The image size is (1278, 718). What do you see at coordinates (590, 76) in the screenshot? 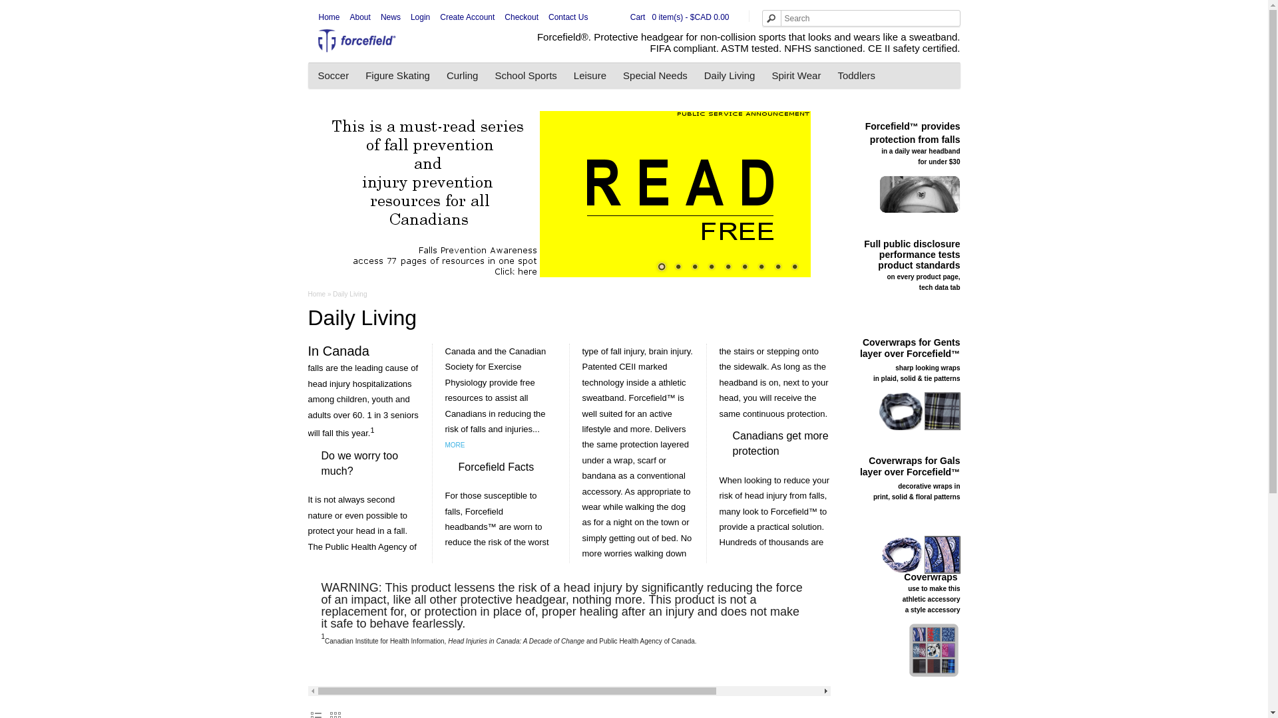
I see `Leisure` at bounding box center [590, 76].